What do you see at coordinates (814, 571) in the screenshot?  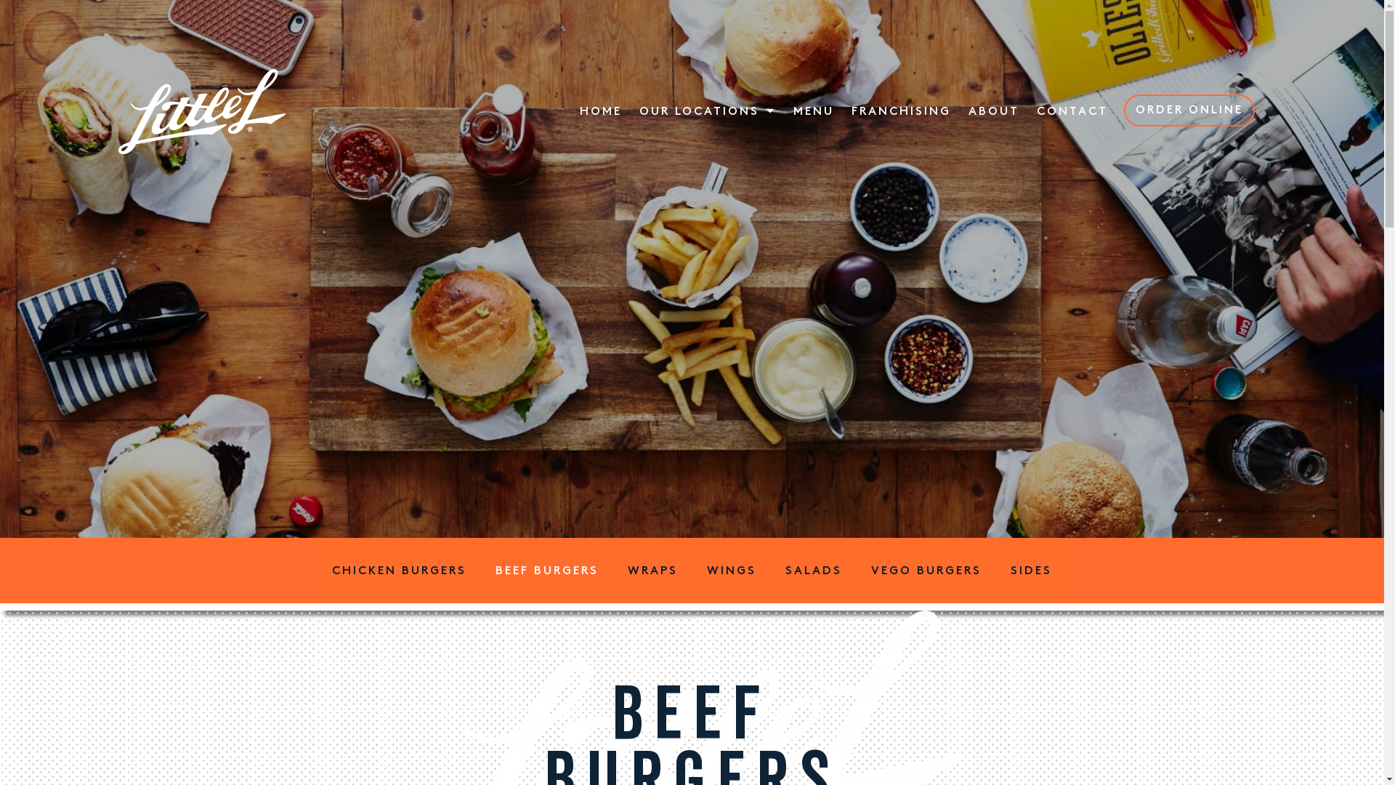 I see `SALADS` at bounding box center [814, 571].